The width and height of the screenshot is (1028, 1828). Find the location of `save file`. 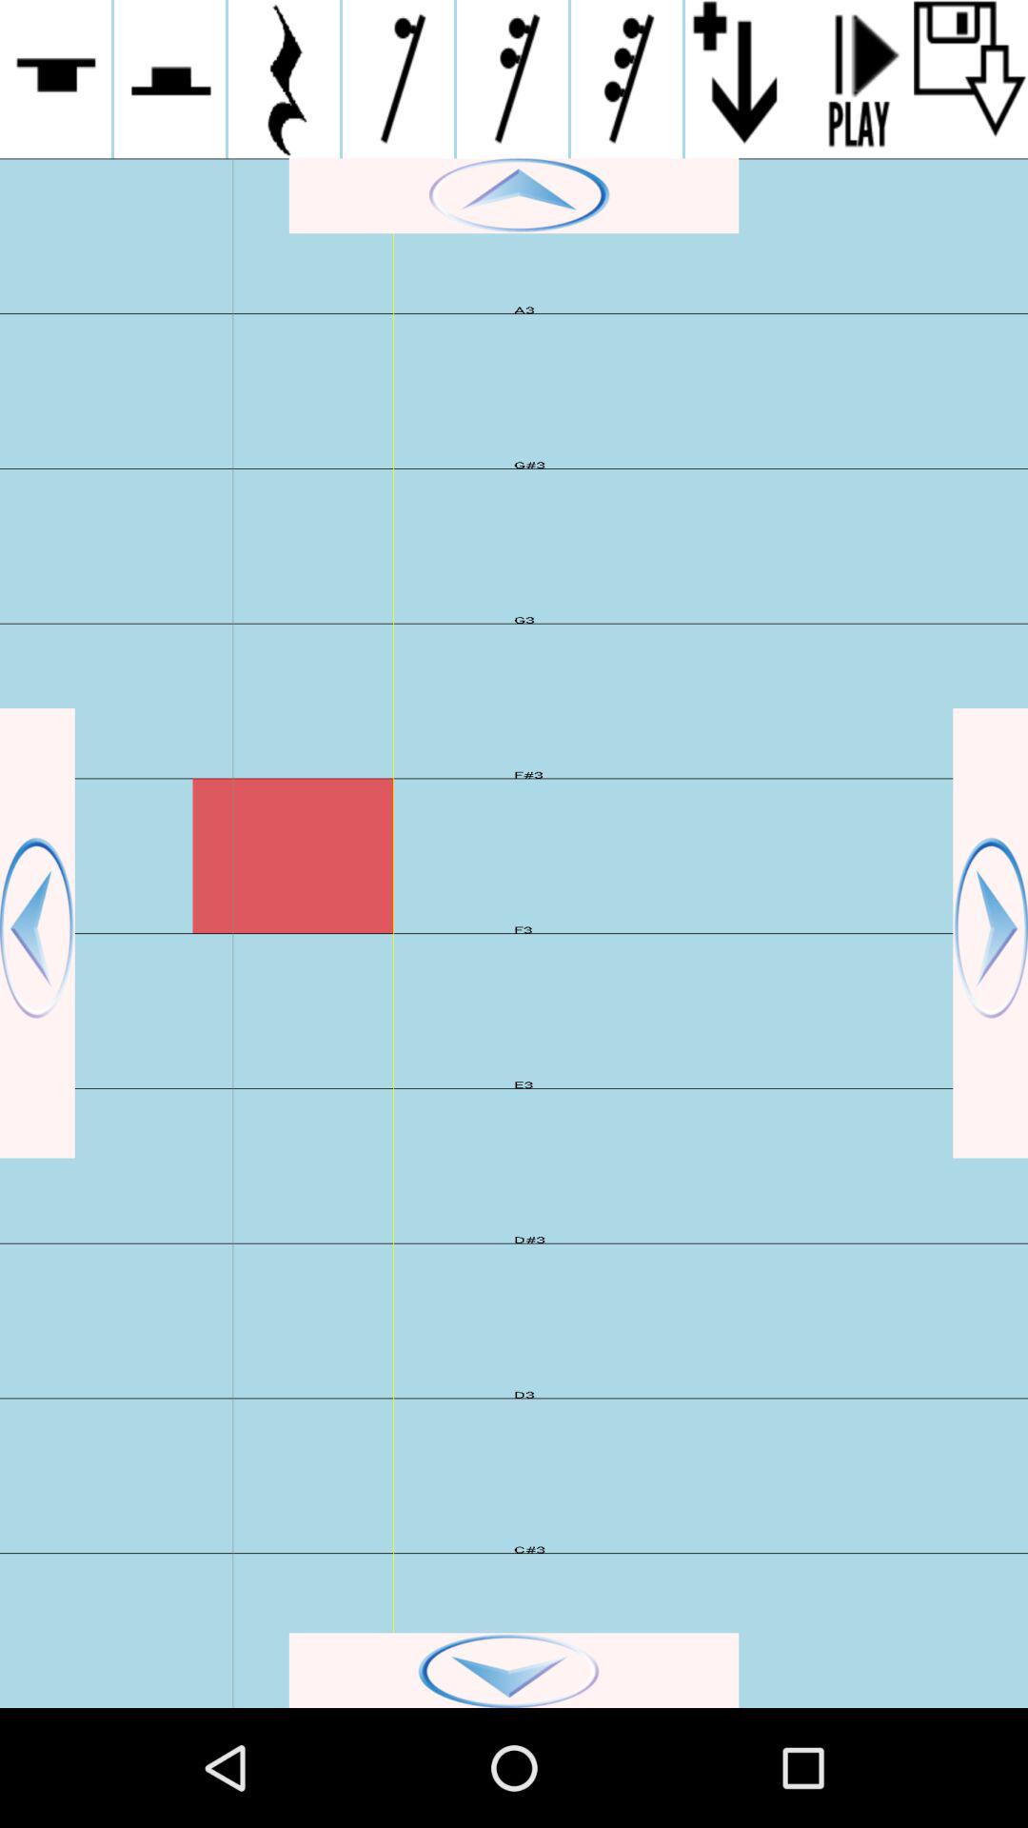

save file is located at coordinates (971, 79).